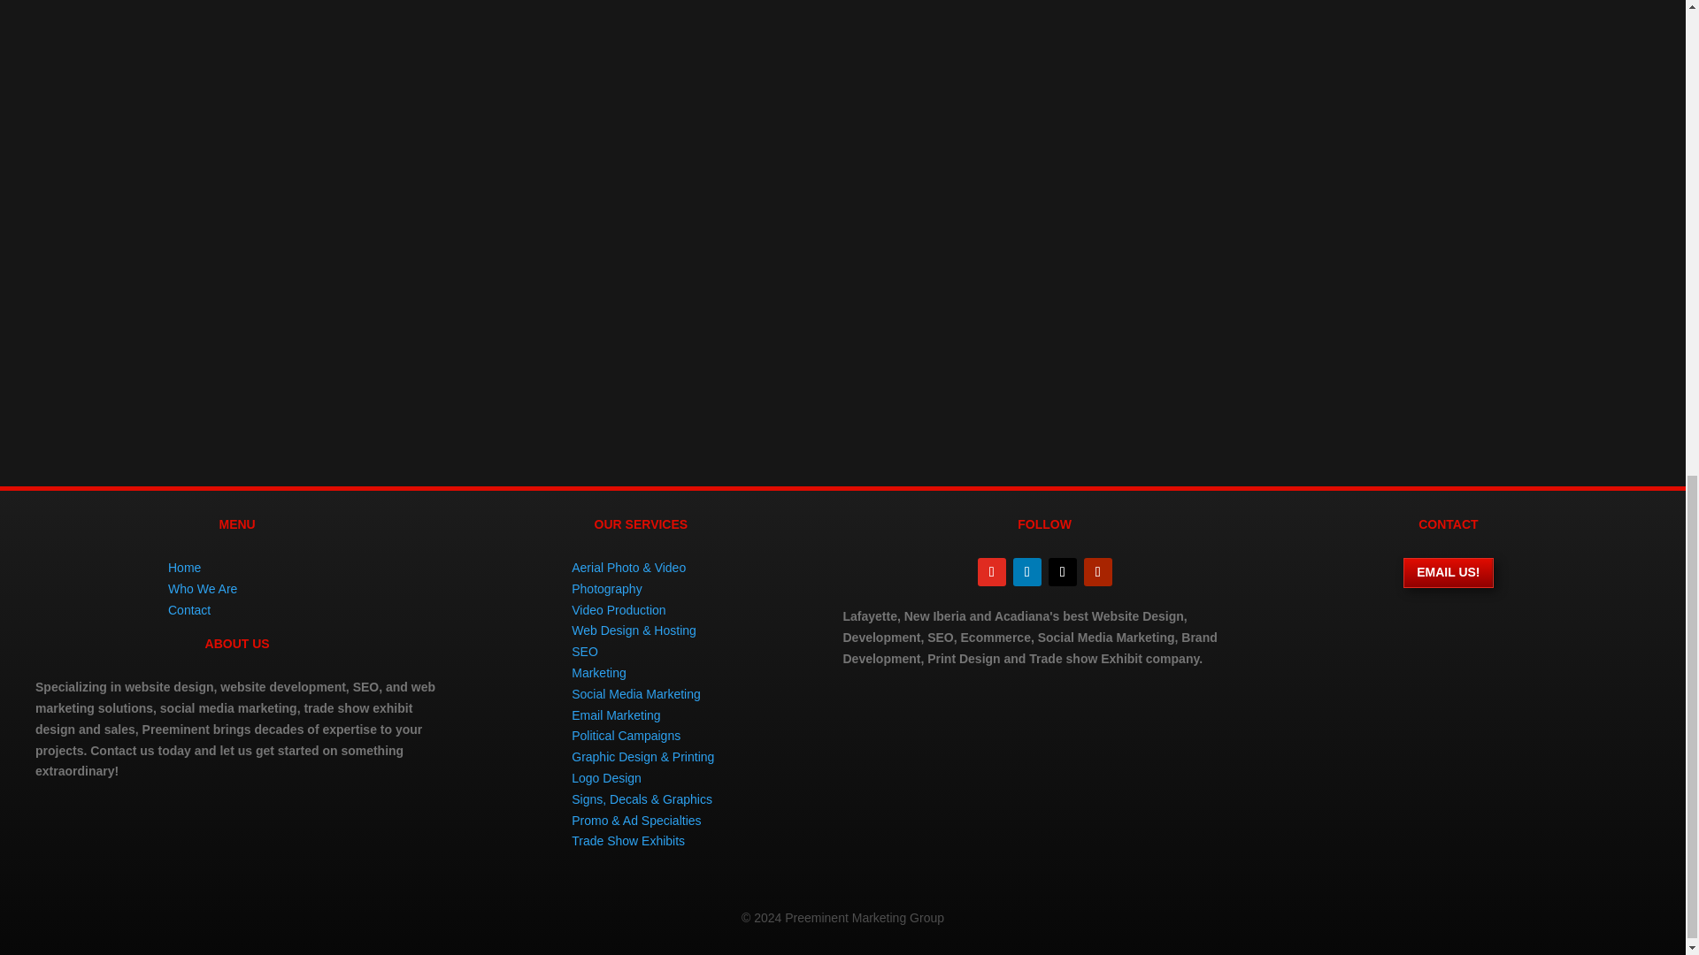  Describe the element at coordinates (598, 672) in the screenshot. I see `Marketing` at that location.